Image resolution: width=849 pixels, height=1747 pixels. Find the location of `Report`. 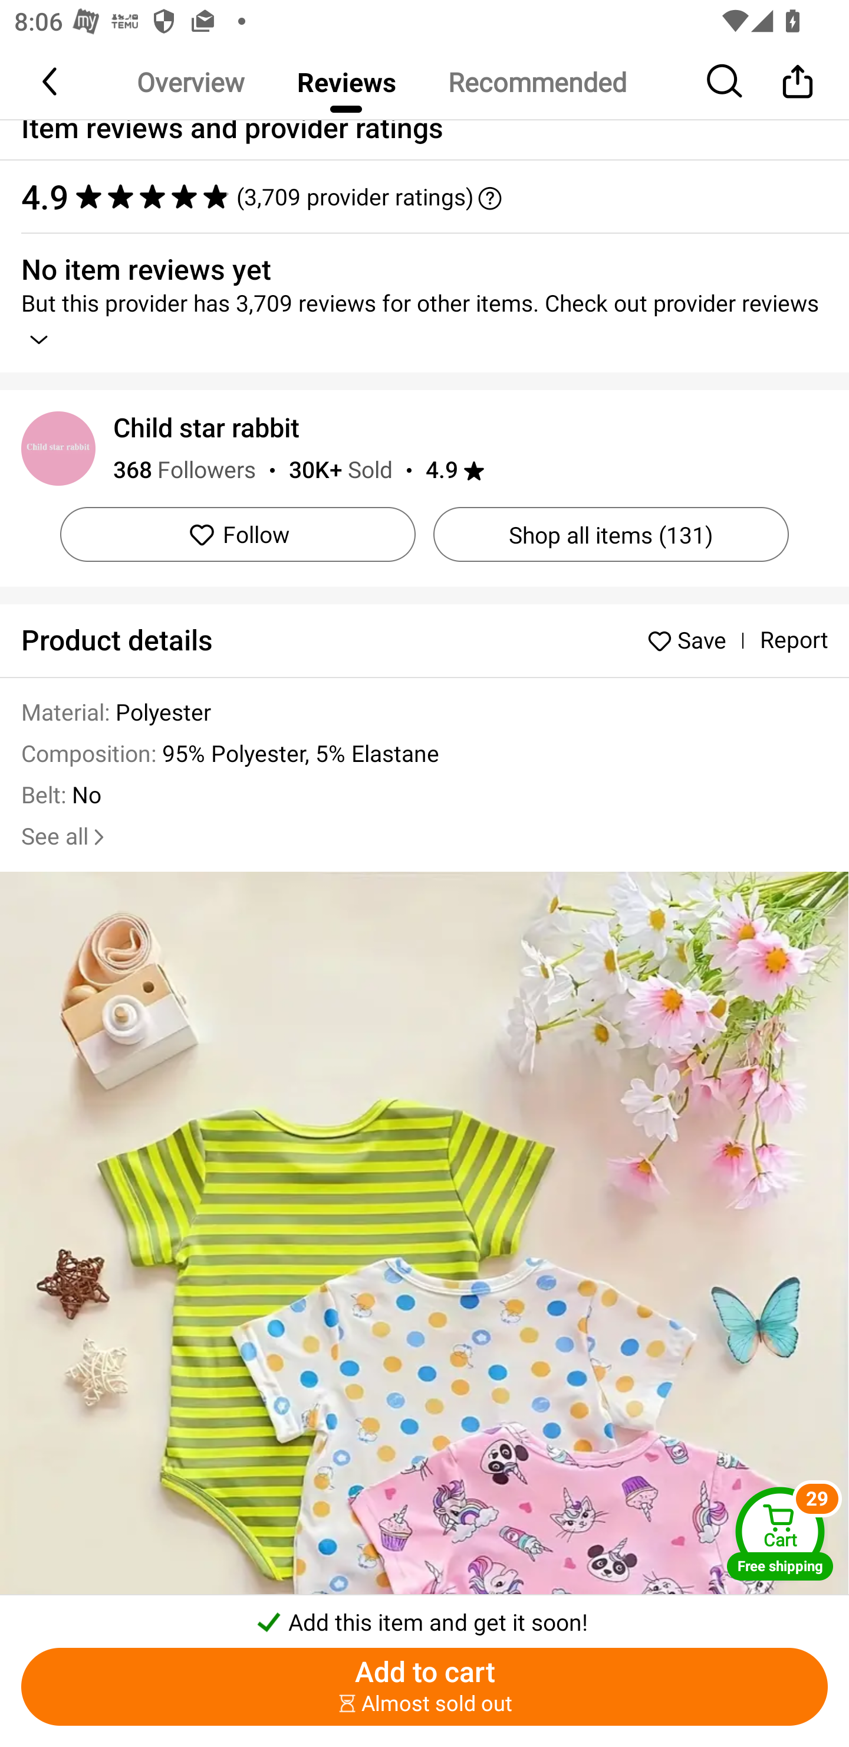

Report is located at coordinates (794, 641).